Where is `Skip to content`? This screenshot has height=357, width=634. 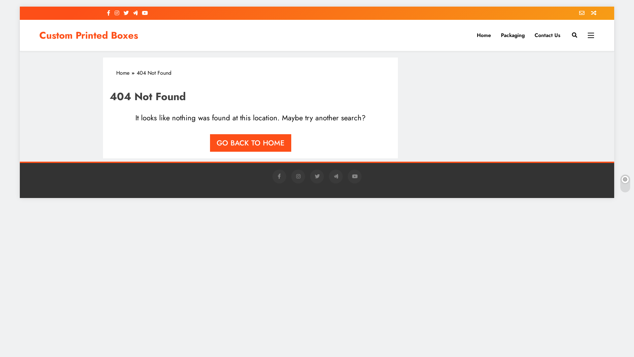
Skip to content is located at coordinates (20, 7).